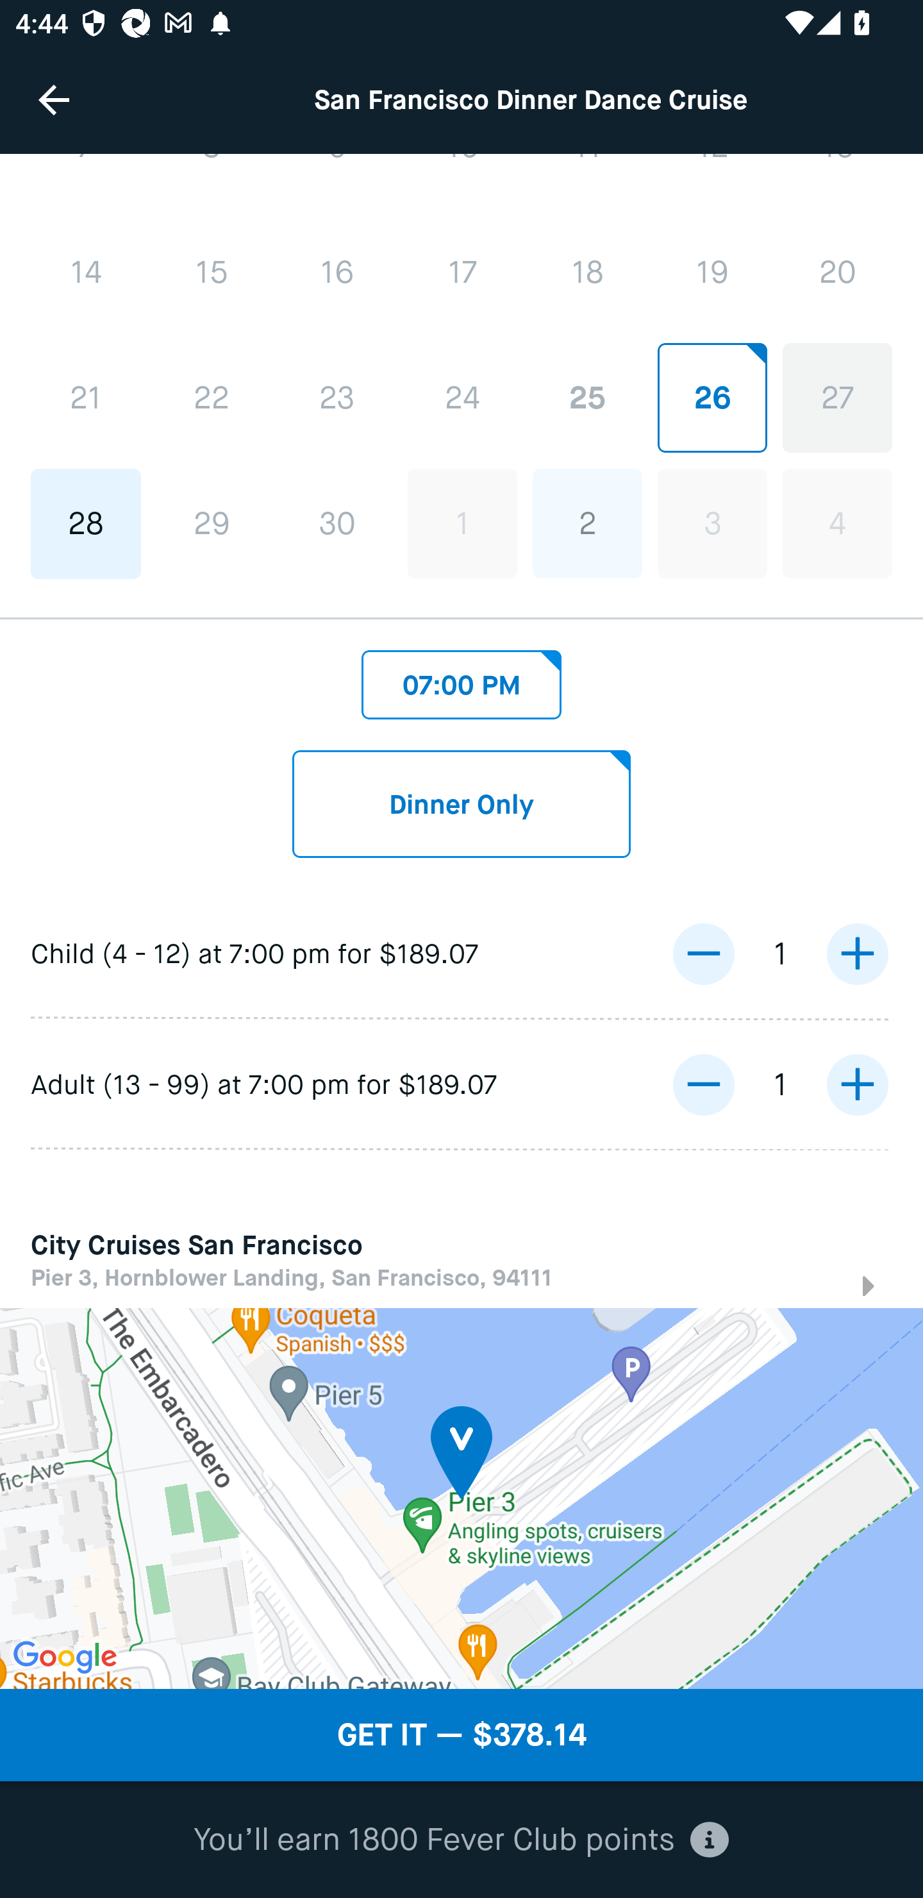 The width and height of the screenshot is (923, 1898). Describe the element at coordinates (587, 398) in the screenshot. I see `25` at that location.